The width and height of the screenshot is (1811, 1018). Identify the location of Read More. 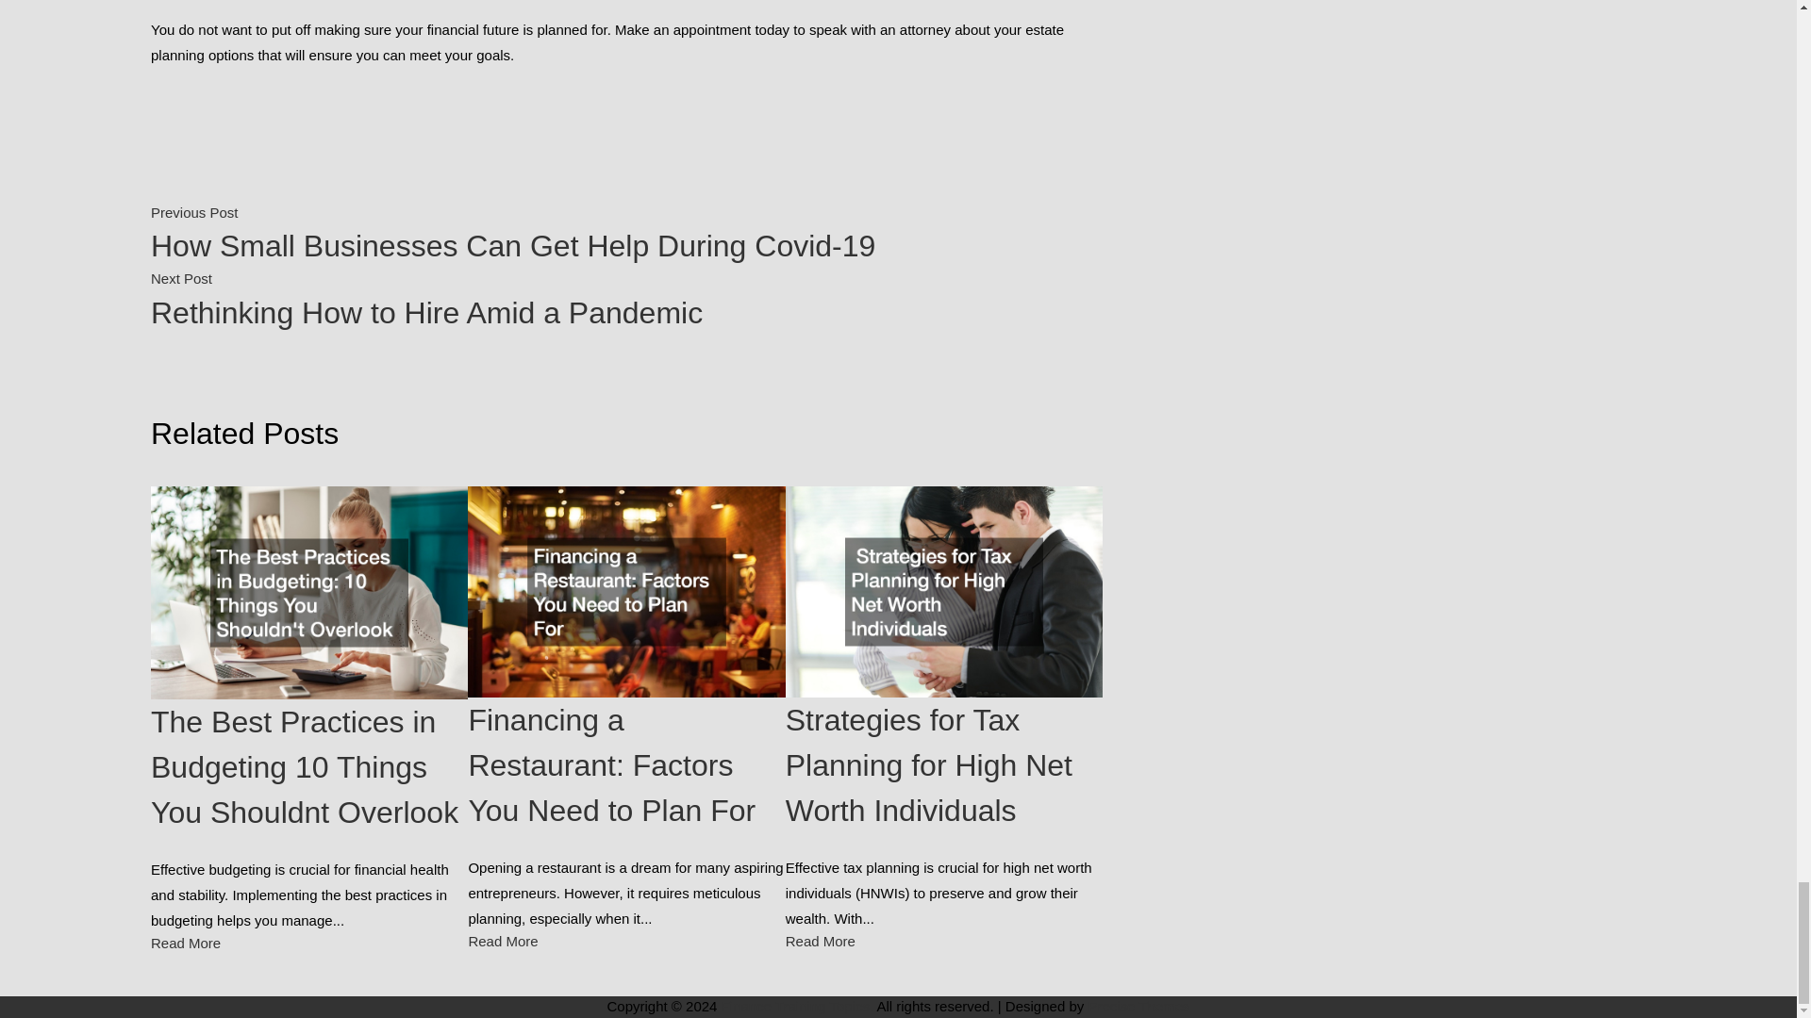
(626, 304).